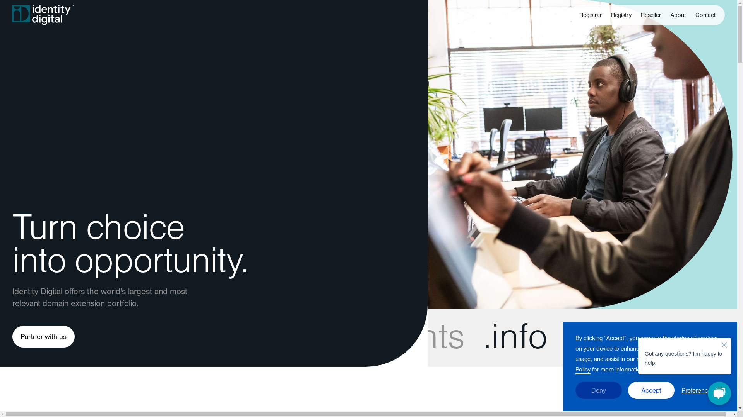  I want to click on Careers, so click(212, 262).